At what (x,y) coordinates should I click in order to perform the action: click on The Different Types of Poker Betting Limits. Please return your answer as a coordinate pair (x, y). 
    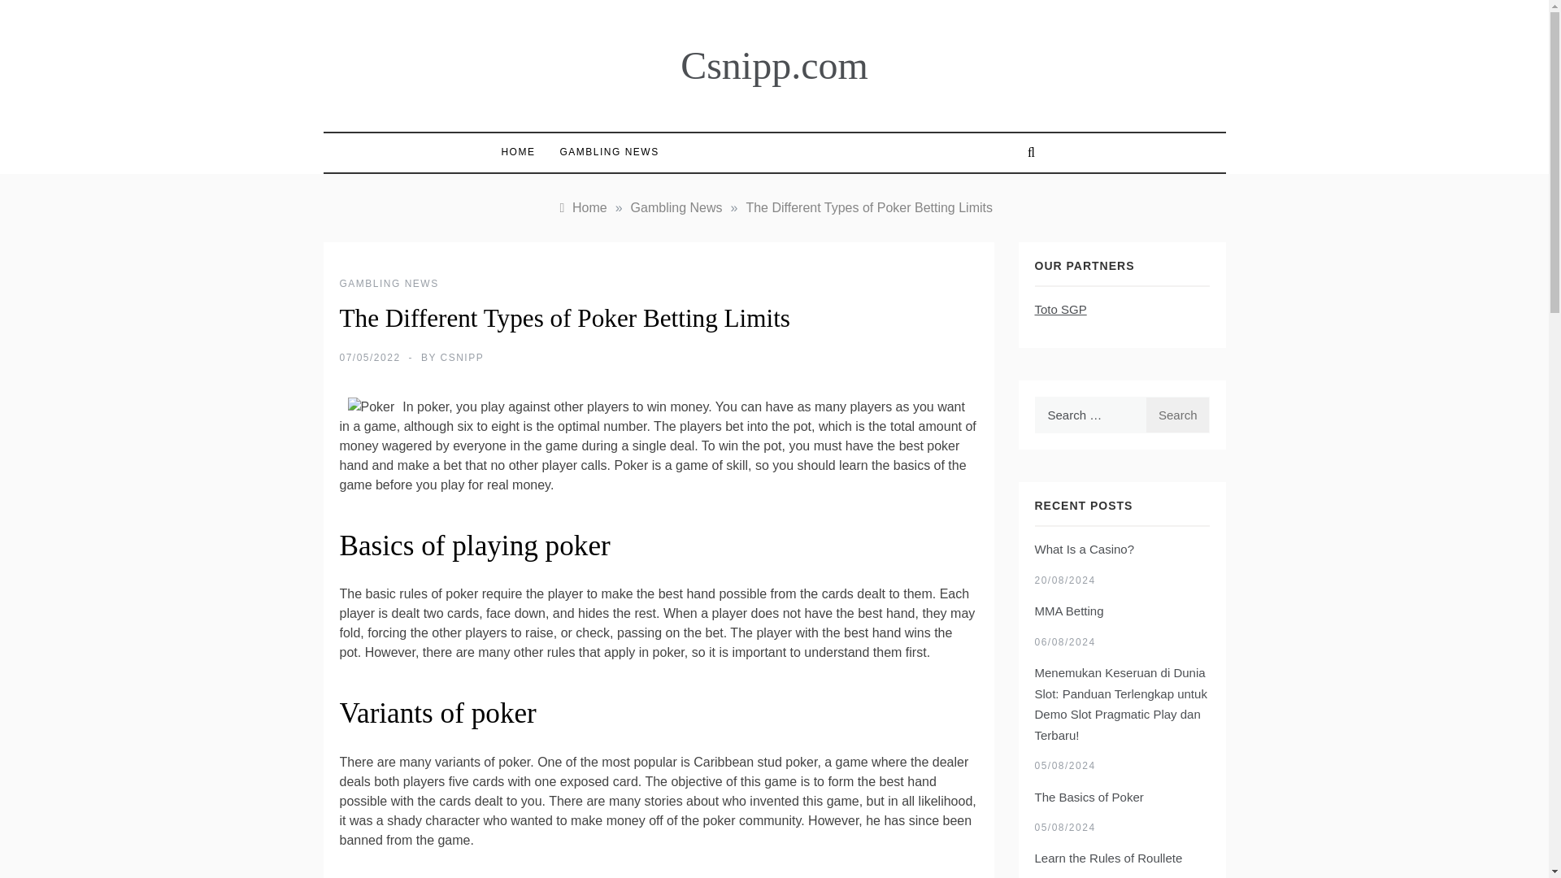
    Looking at the image, I should click on (869, 207).